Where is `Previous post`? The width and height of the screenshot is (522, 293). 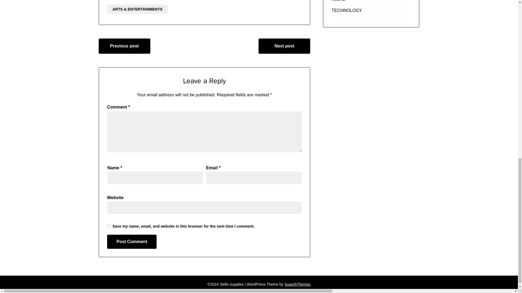 Previous post is located at coordinates (124, 46).